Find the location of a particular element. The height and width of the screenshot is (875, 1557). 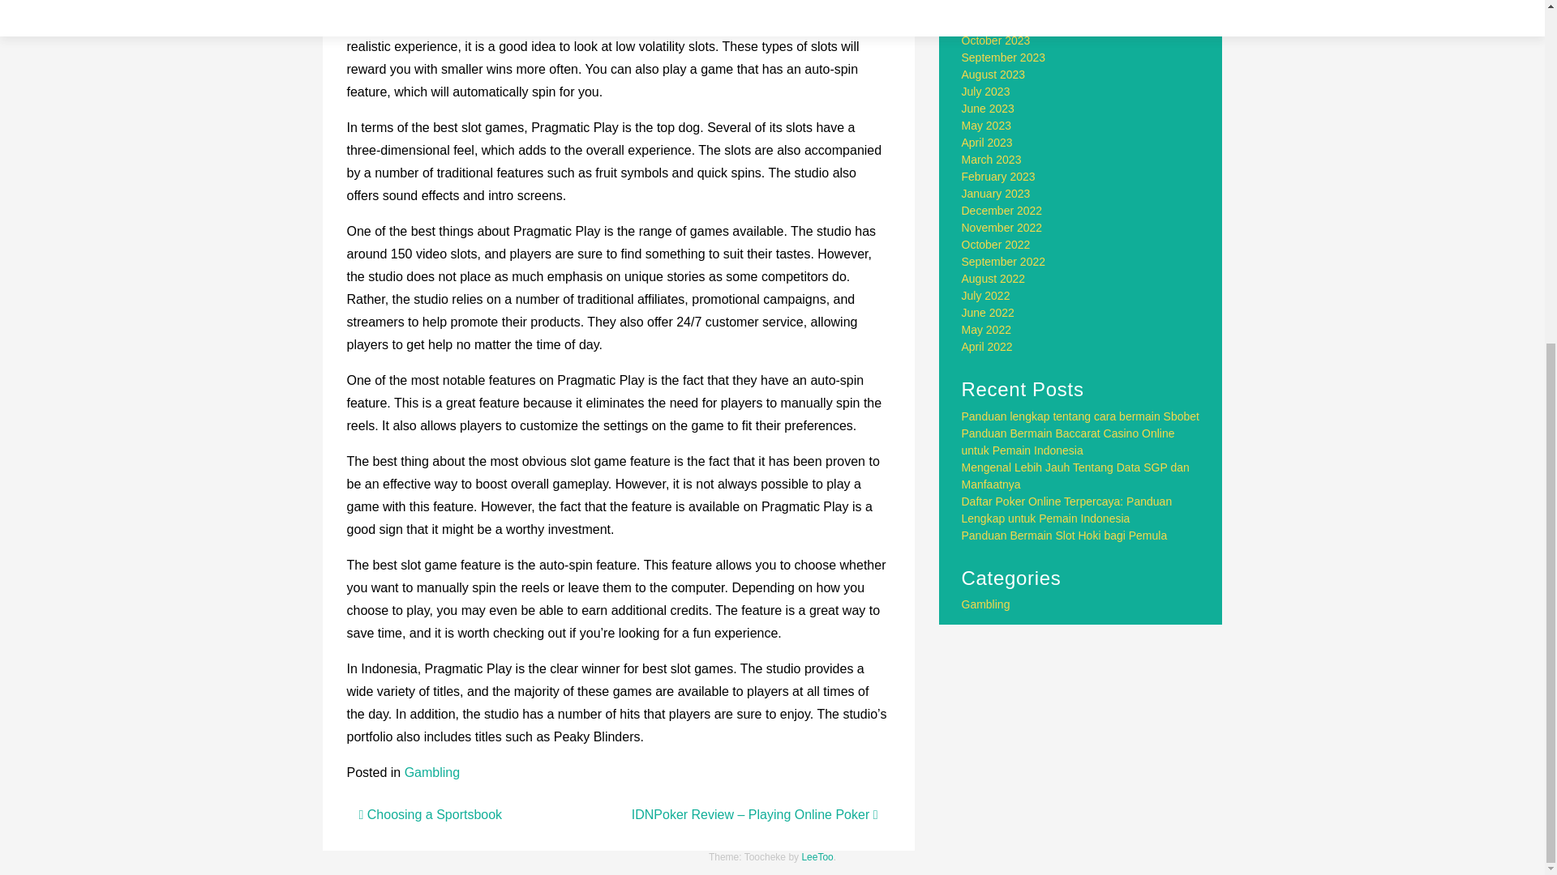

October 2023 is located at coordinates (996, 41).